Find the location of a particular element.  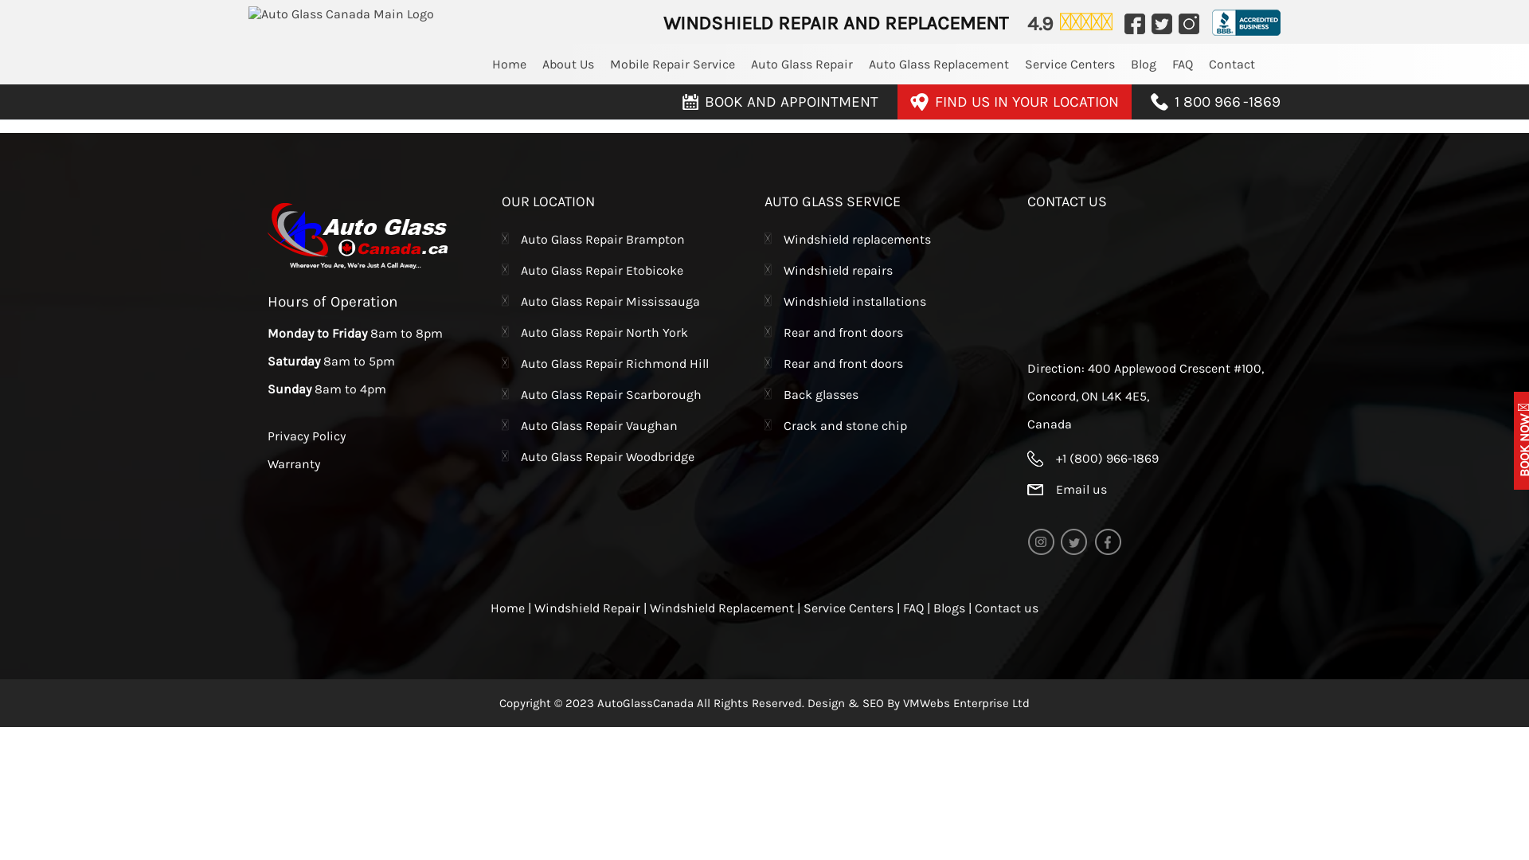

Blog is located at coordinates (1144, 64).